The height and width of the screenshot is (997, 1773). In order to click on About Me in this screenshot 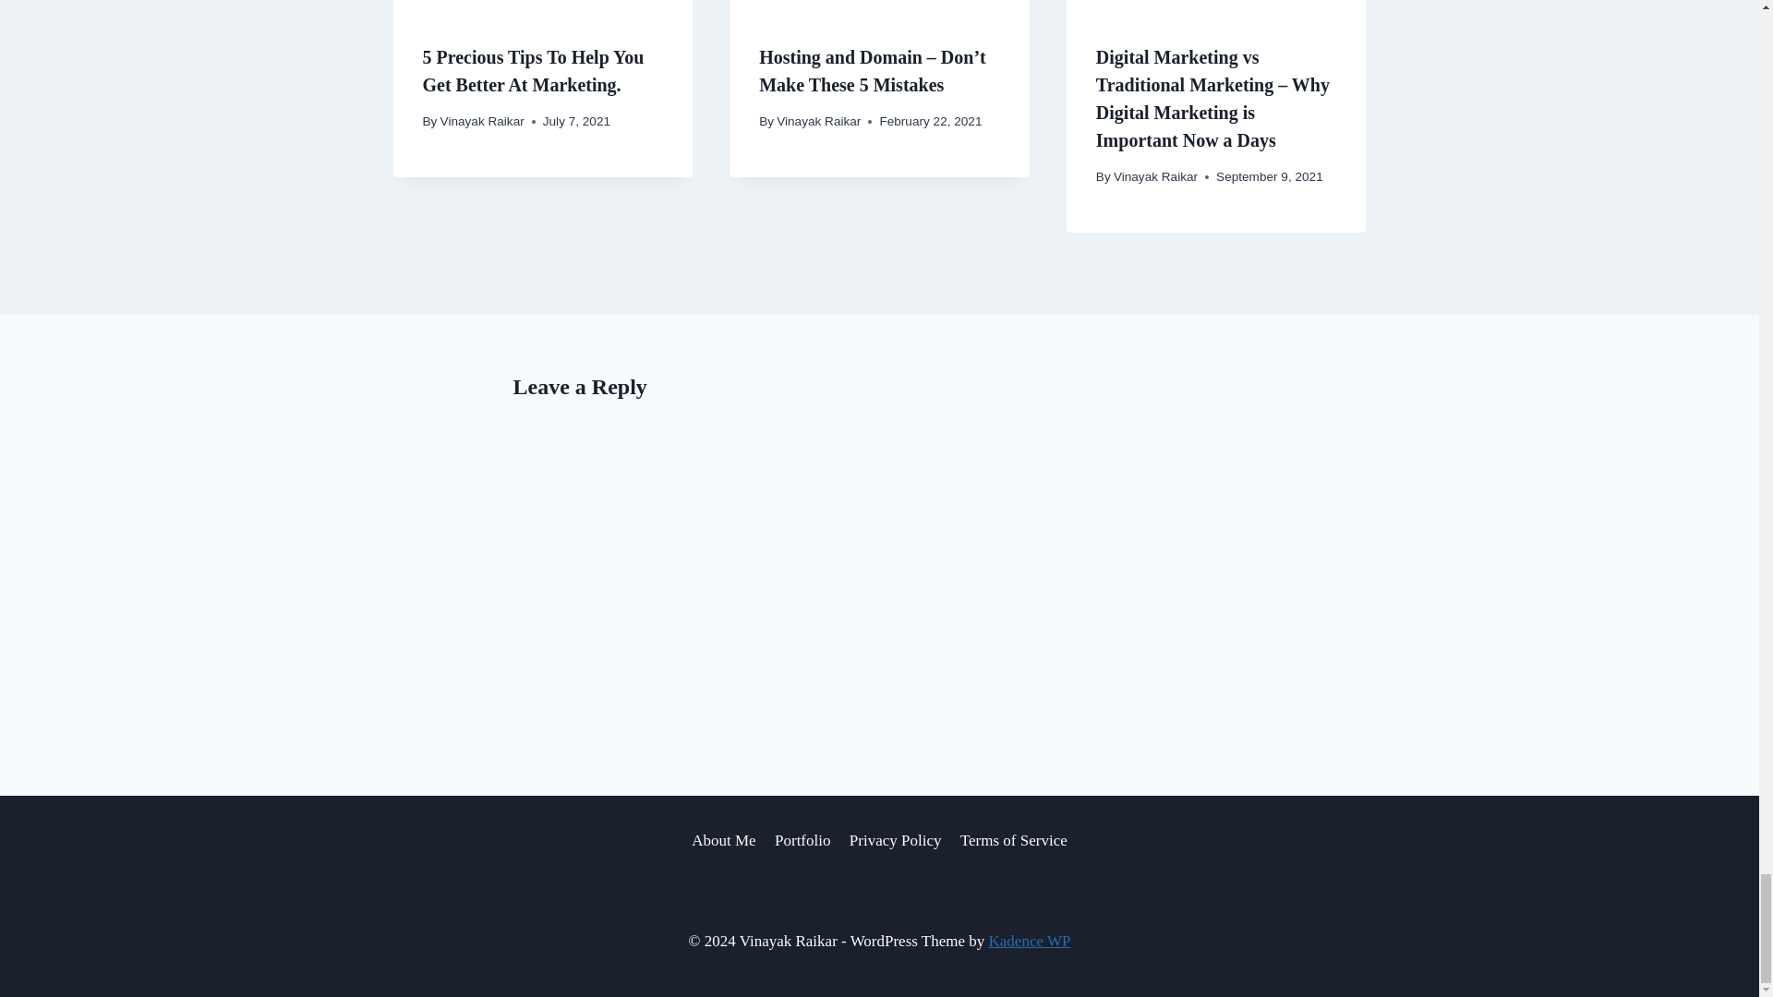, I will do `click(724, 840)`.